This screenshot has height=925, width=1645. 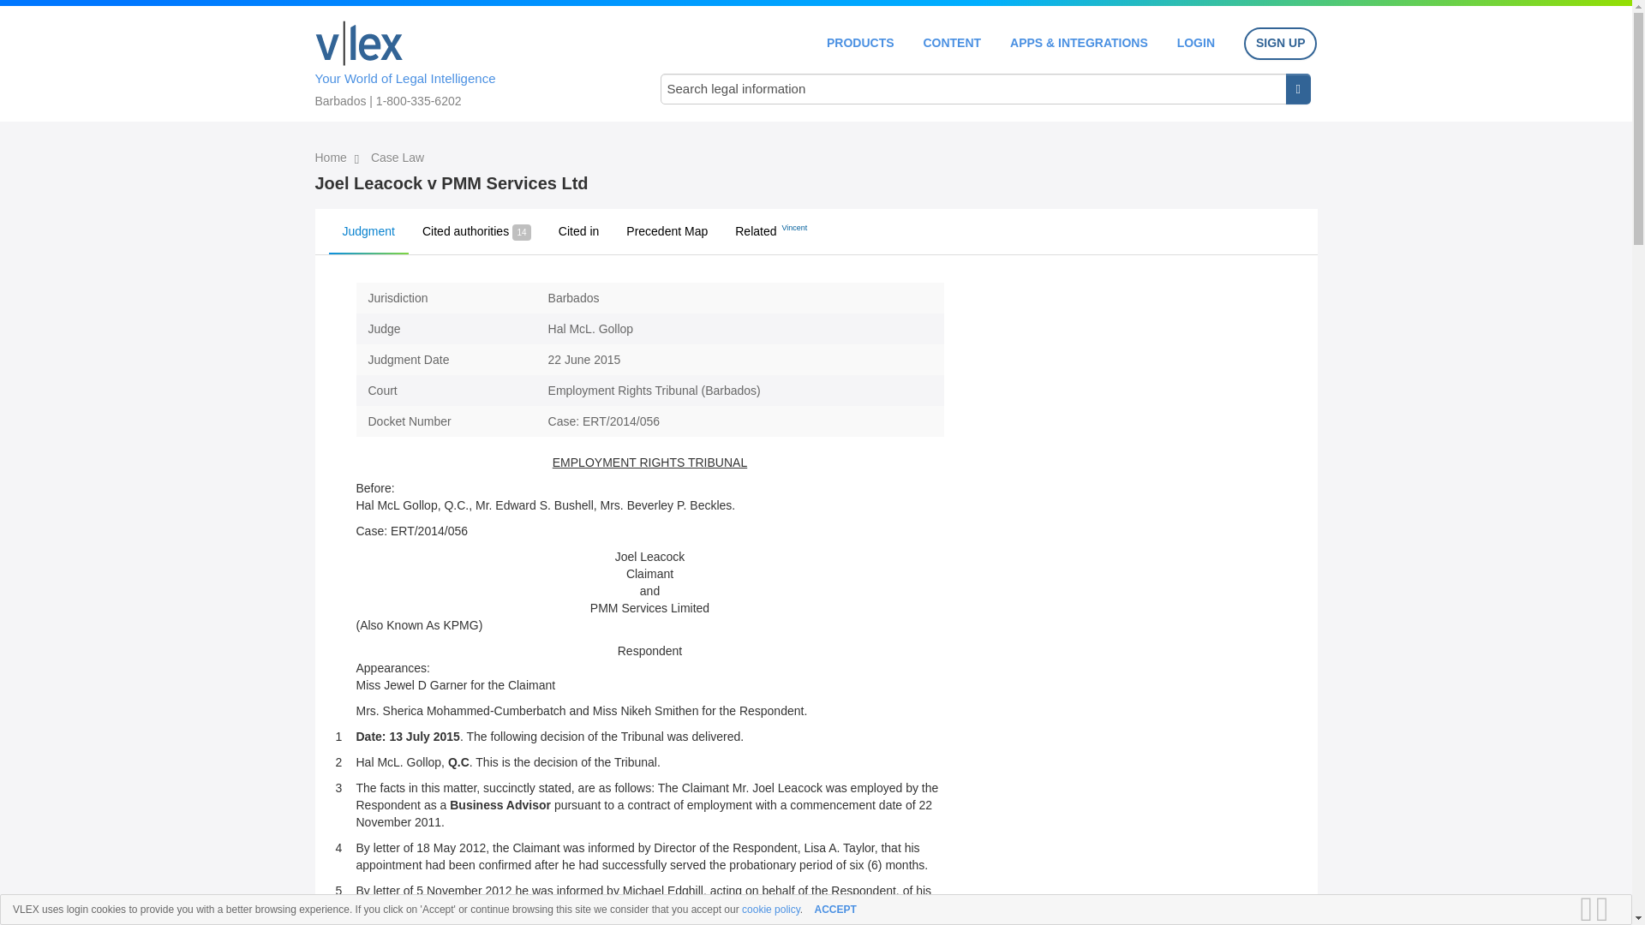 What do you see at coordinates (332, 158) in the screenshot?
I see `Home` at bounding box center [332, 158].